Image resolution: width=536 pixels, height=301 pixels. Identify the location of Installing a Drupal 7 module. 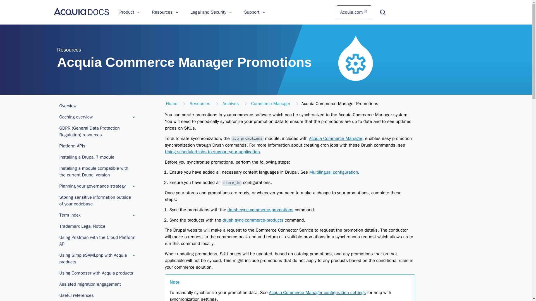
(97, 157).